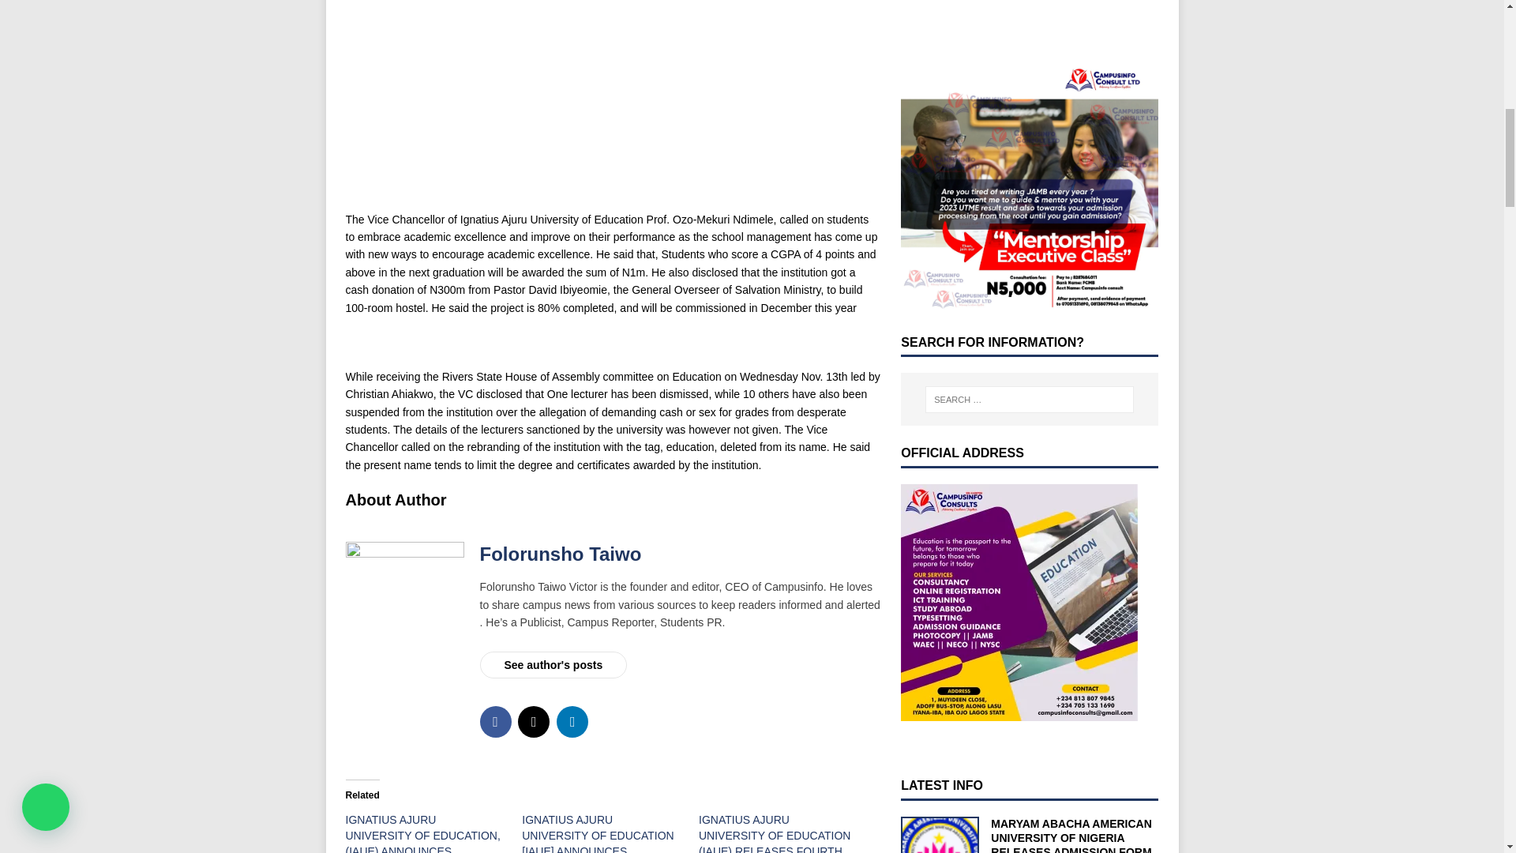 The image size is (1516, 853). Describe the element at coordinates (1019, 16) in the screenshot. I see `Advertisement` at that location.